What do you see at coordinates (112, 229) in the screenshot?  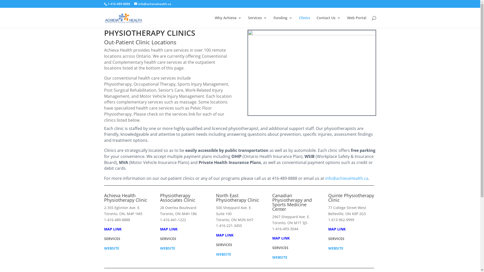 I see `MAP LINK` at bounding box center [112, 229].